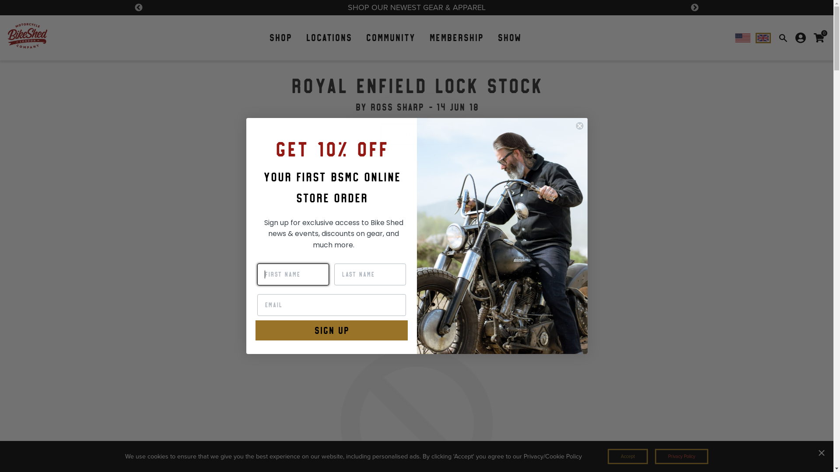 This screenshot has height=472, width=840. Describe the element at coordinates (628, 456) in the screenshot. I see `Accept` at that location.